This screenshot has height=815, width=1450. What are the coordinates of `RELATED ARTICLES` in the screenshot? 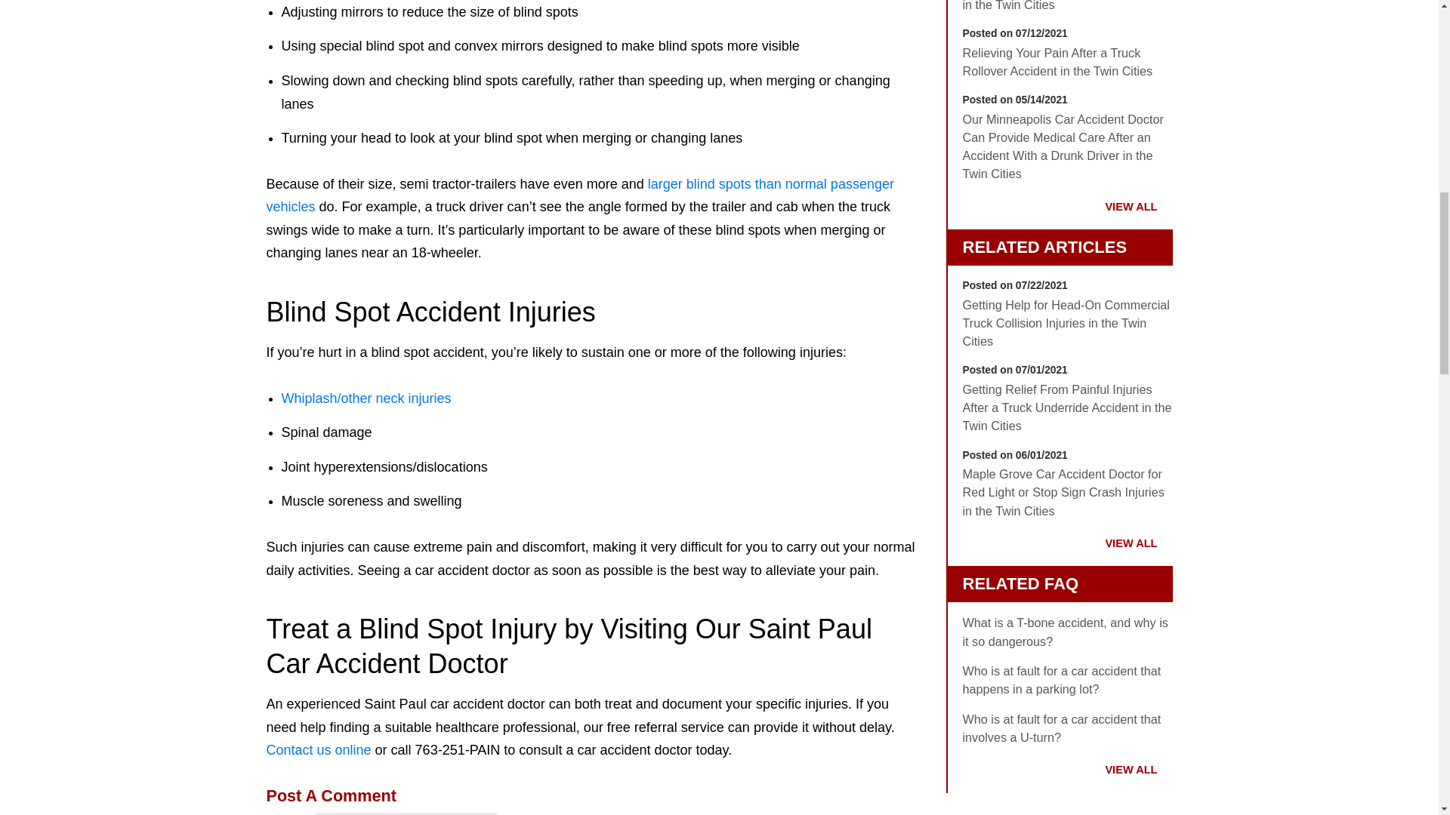 It's located at (1044, 248).